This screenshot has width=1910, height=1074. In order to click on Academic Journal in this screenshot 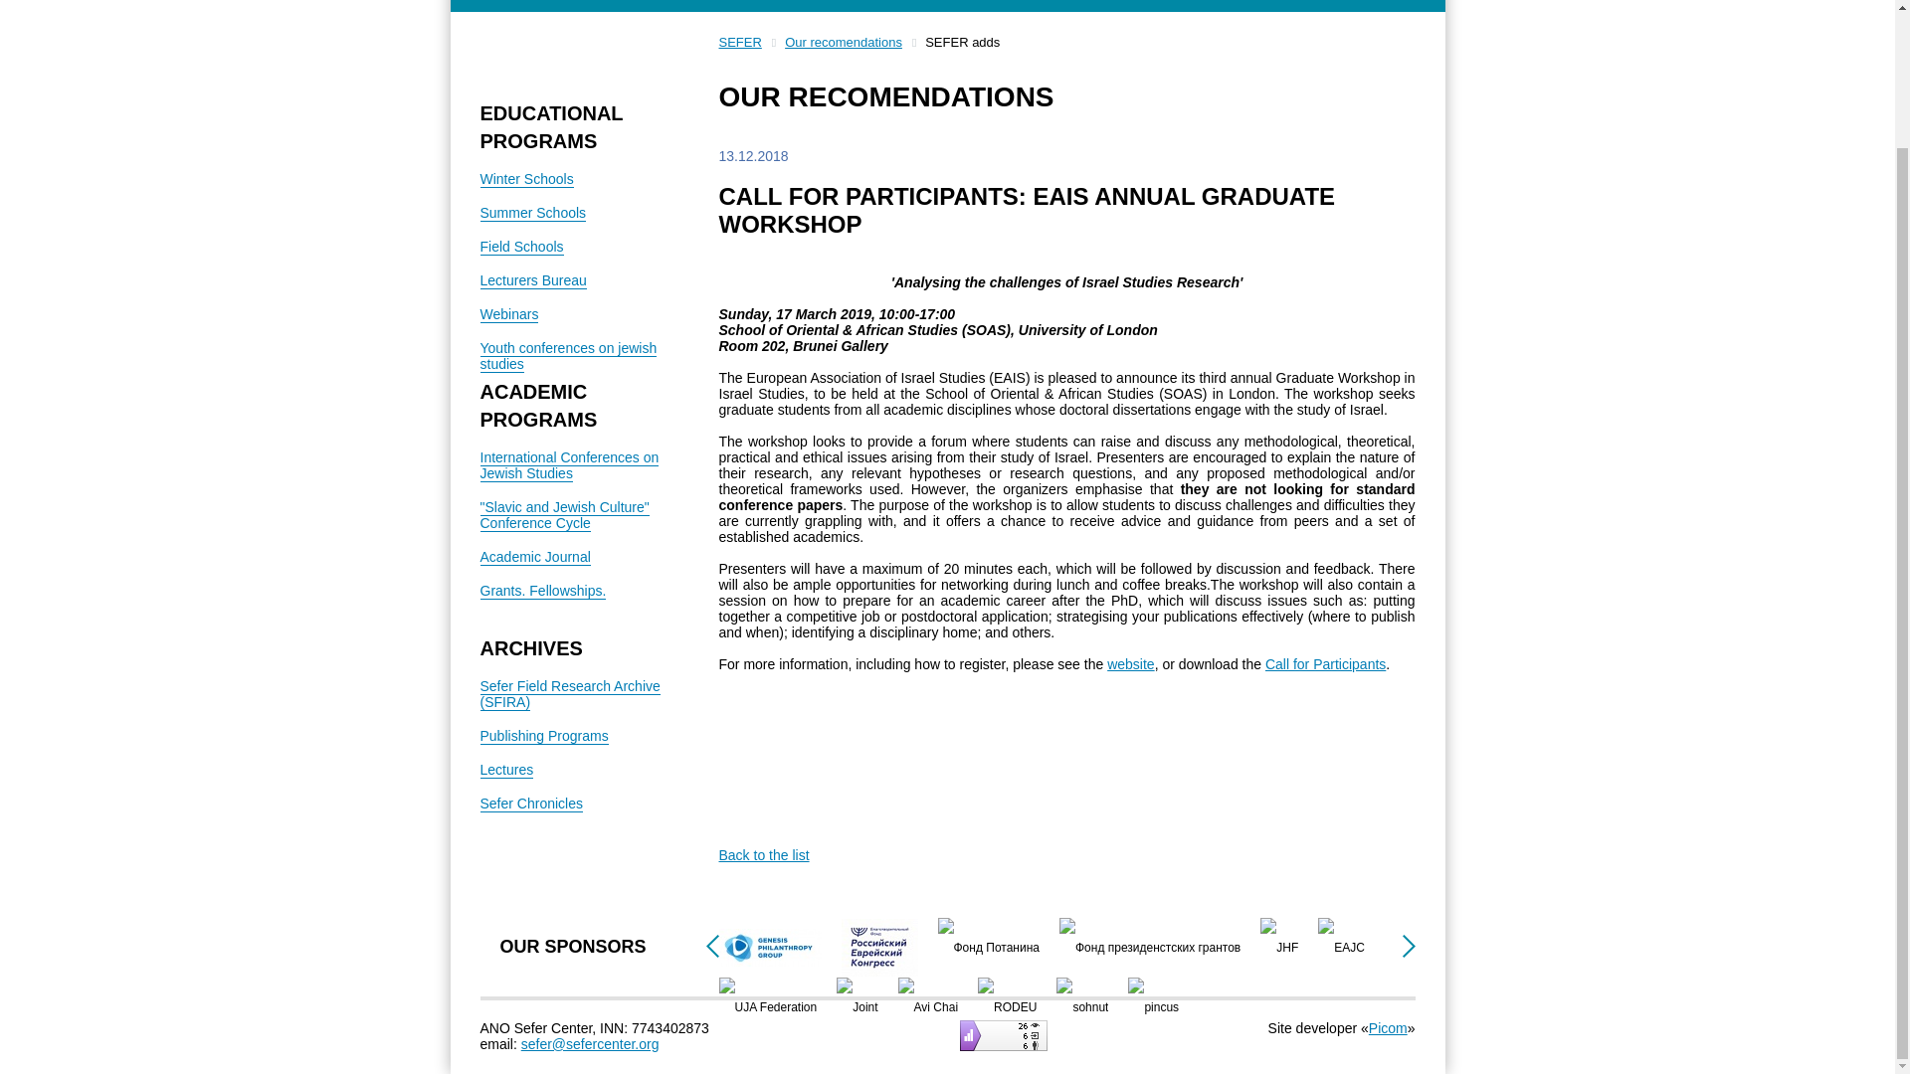, I will do `click(534, 557)`.